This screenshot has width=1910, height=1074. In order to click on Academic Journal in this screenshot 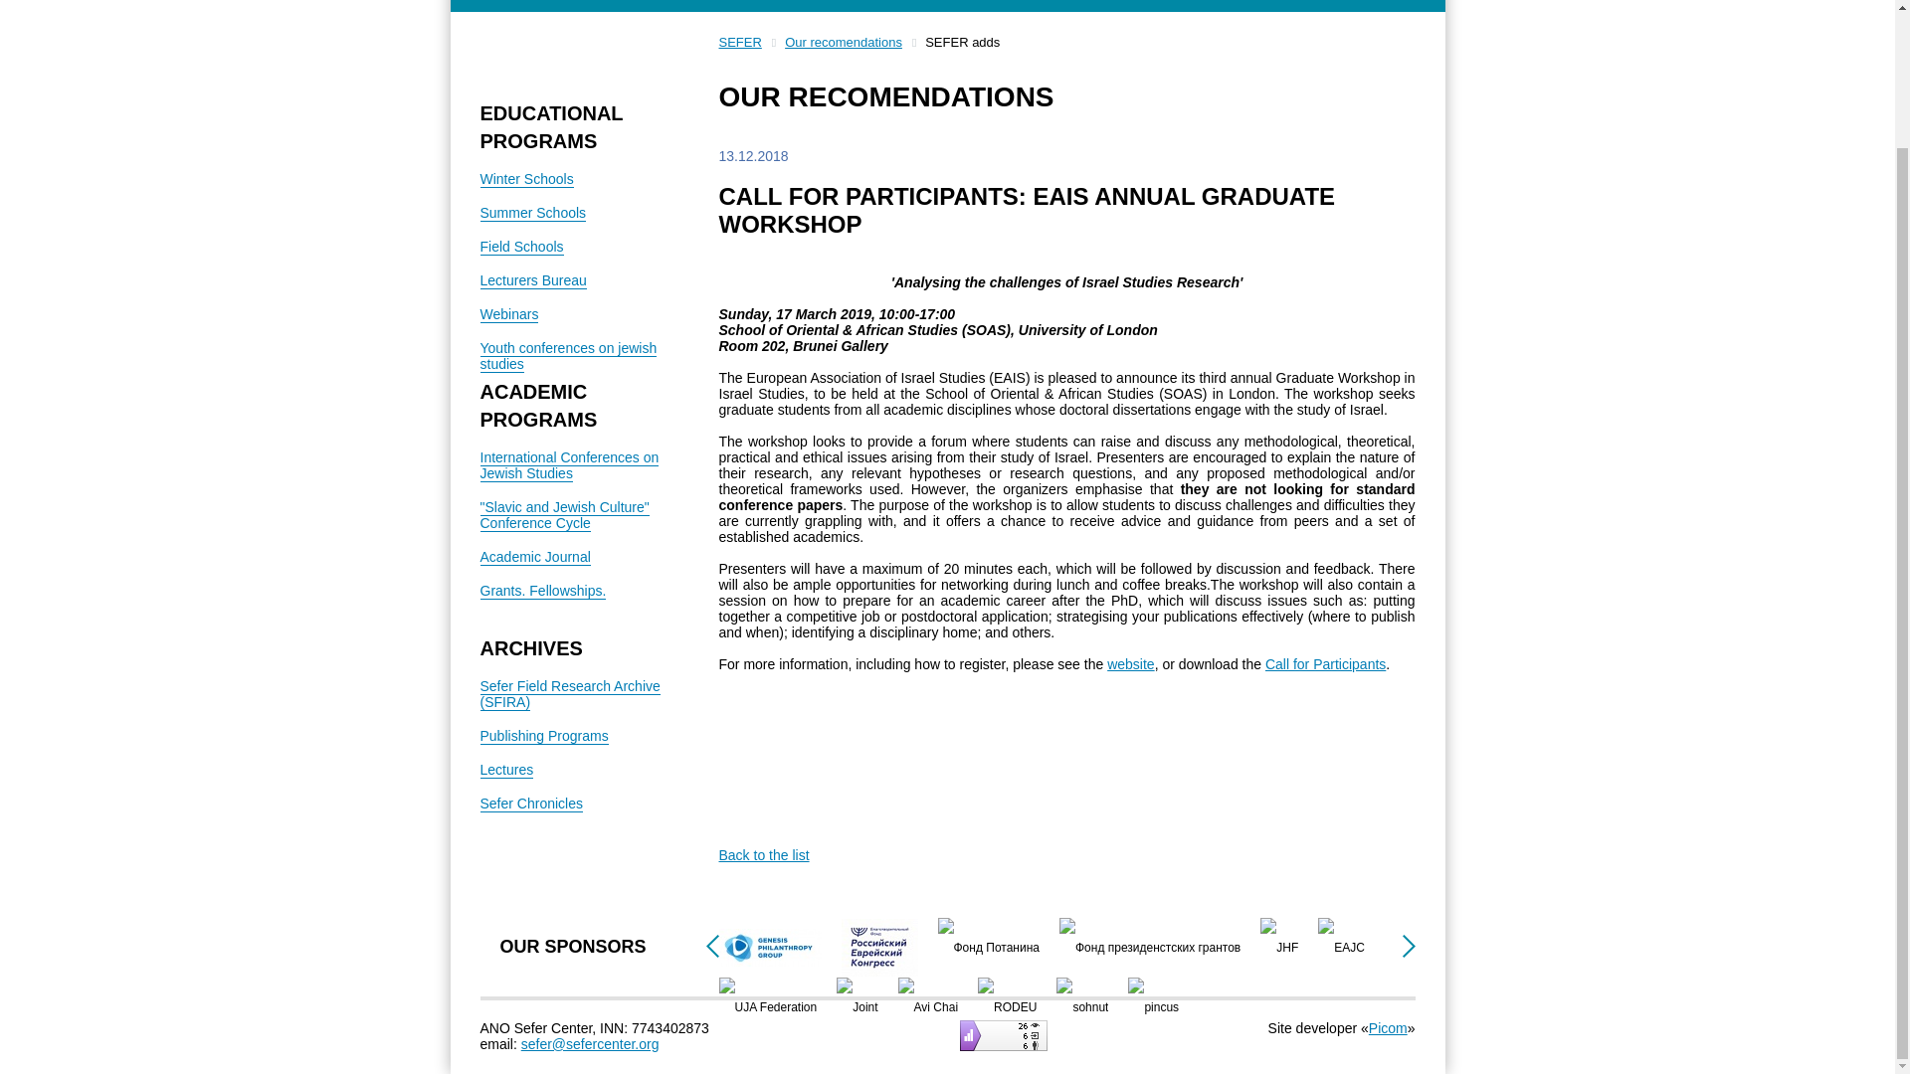, I will do `click(534, 557)`.